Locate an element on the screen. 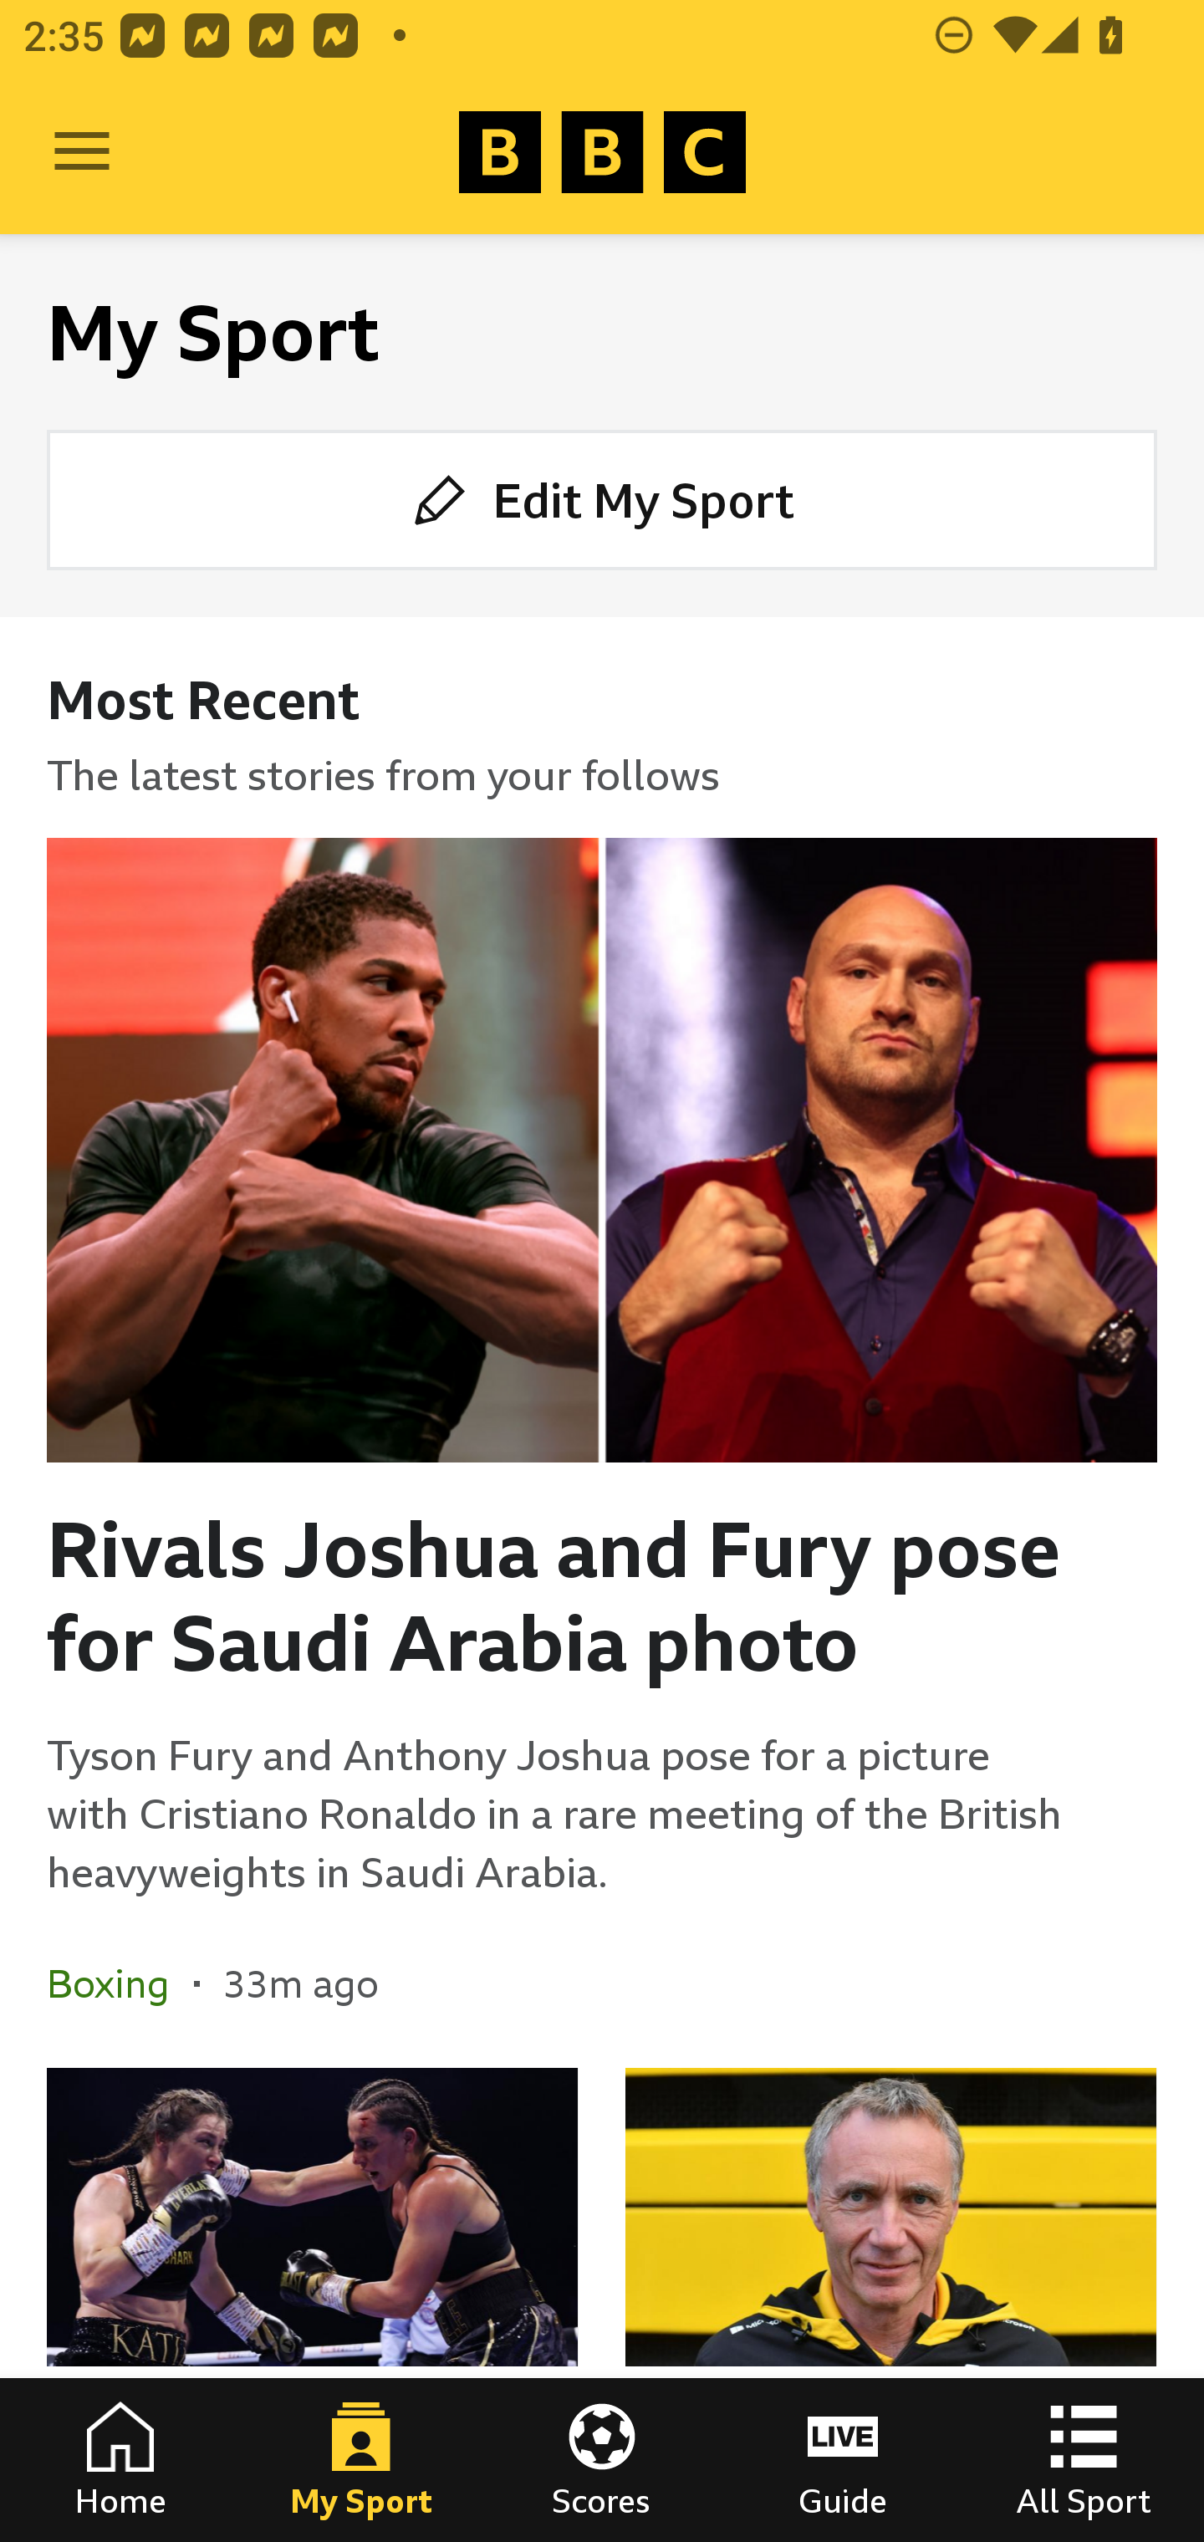  Edit My Sport is located at coordinates (602, 498).